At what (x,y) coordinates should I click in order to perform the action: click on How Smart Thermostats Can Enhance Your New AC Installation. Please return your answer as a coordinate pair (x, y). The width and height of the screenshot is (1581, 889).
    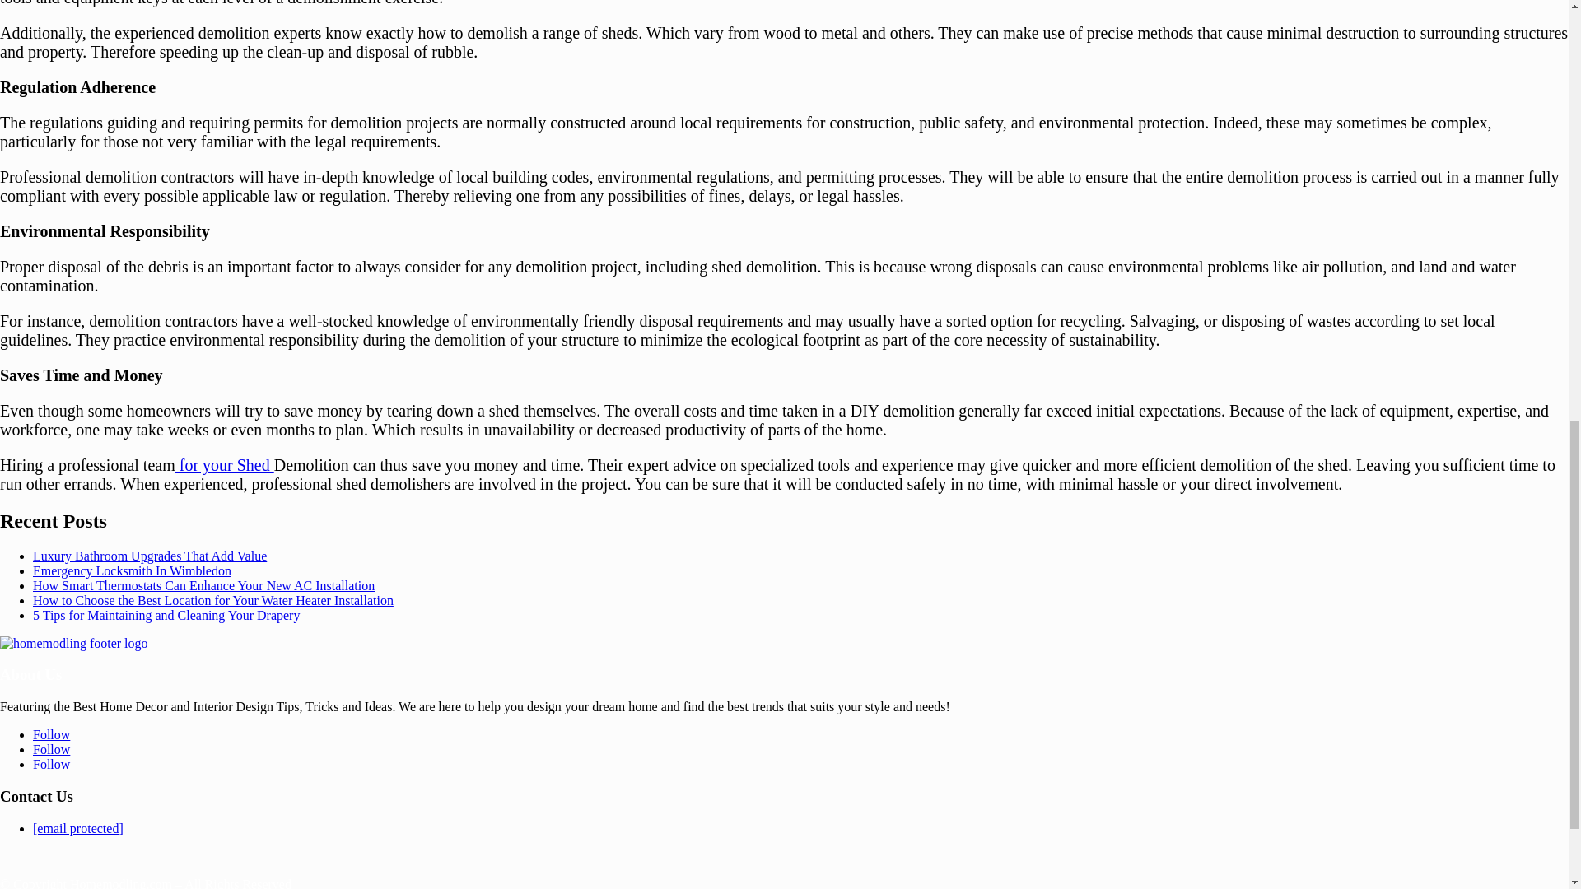
    Looking at the image, I should click on (204, 586).